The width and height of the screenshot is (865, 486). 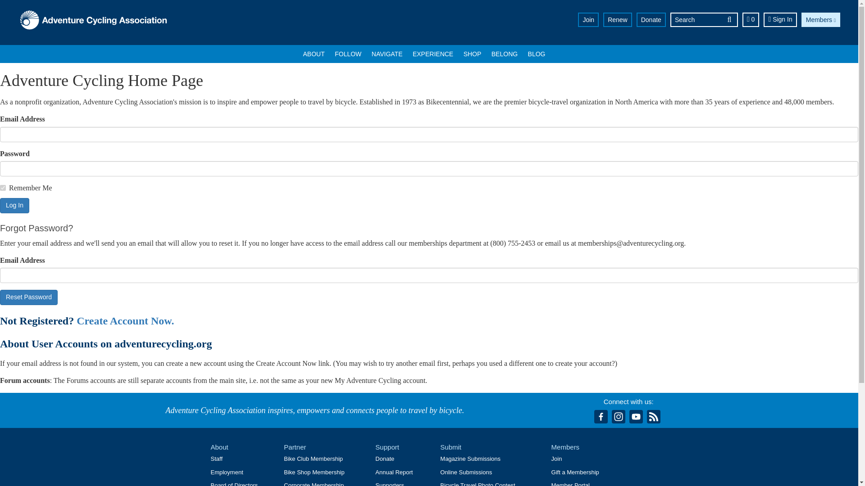 What do you see at coordinates (651, 20) in the screenshot?
I see `Donate` at bounding box center [651, 20].